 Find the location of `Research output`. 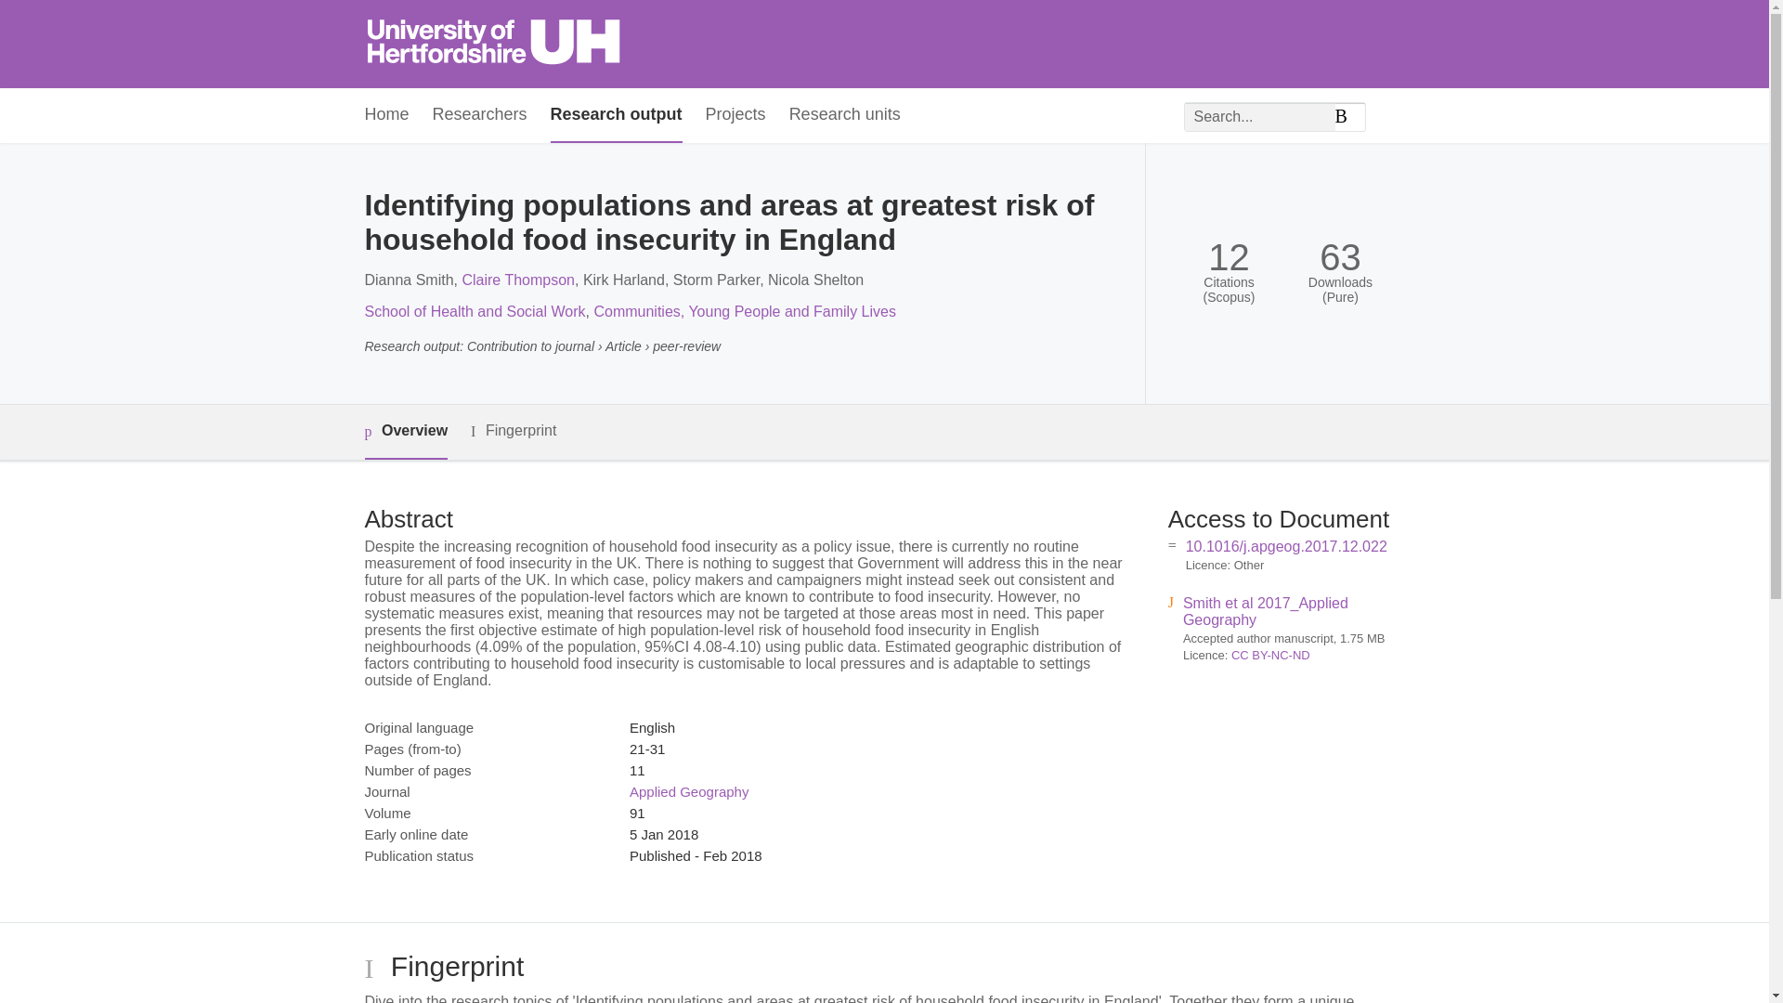

Research output is located at coordinates (617, 115).